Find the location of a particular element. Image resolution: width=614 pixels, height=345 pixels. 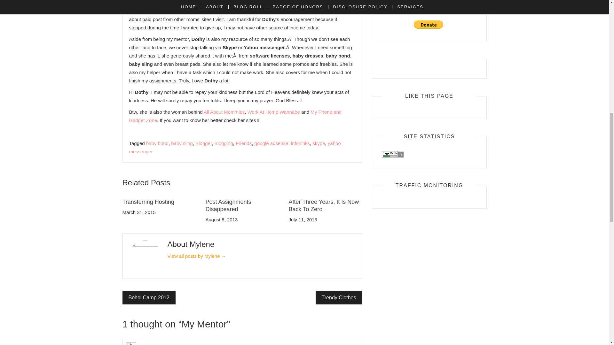

Work At Home Wannabe is located at coordinates (274, 112).